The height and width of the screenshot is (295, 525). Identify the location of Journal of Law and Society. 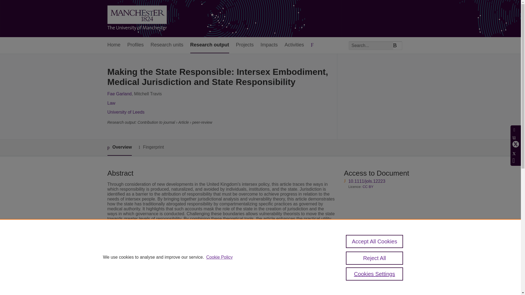
(210, 256).